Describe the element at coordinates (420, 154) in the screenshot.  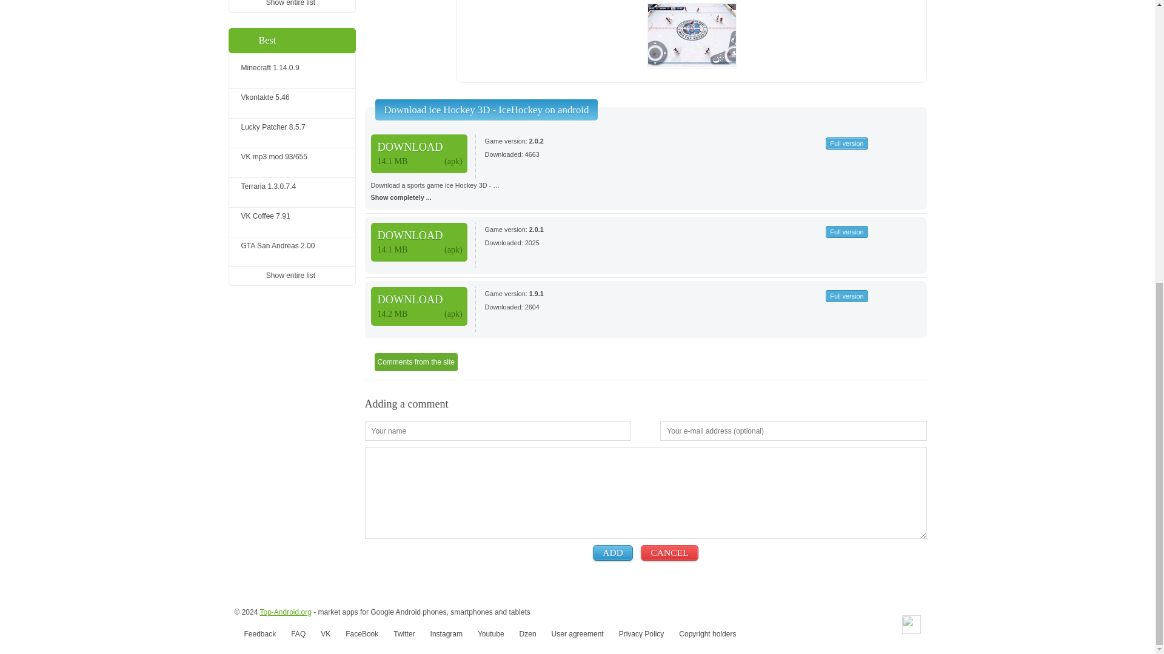
I see `Download apk file, size 14.1 MB` at that location.